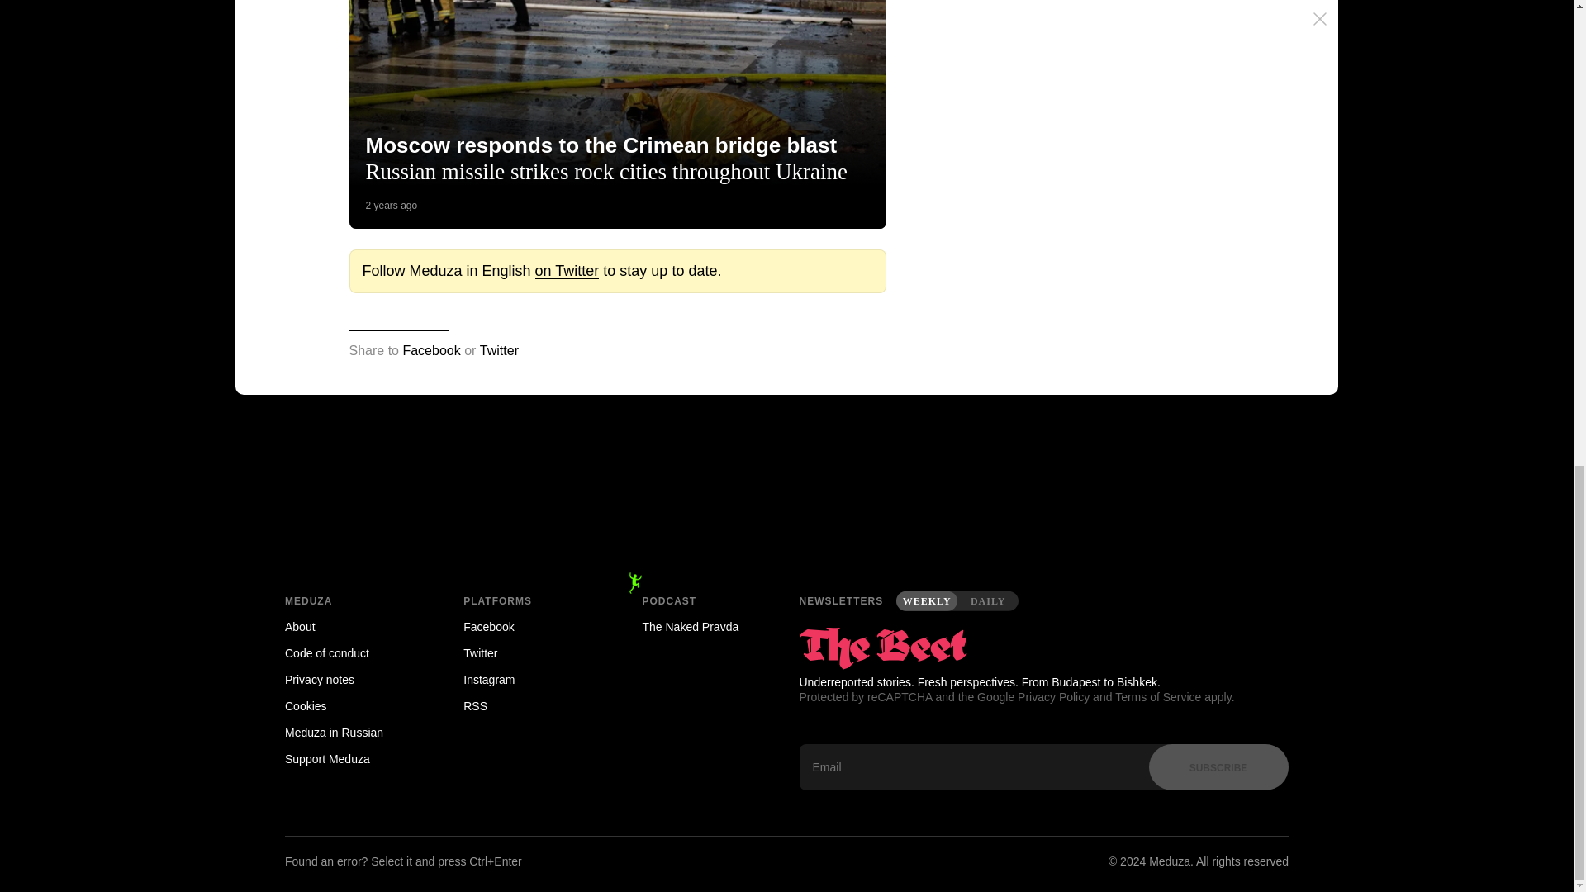  I want to click on About, so click(350, 627).